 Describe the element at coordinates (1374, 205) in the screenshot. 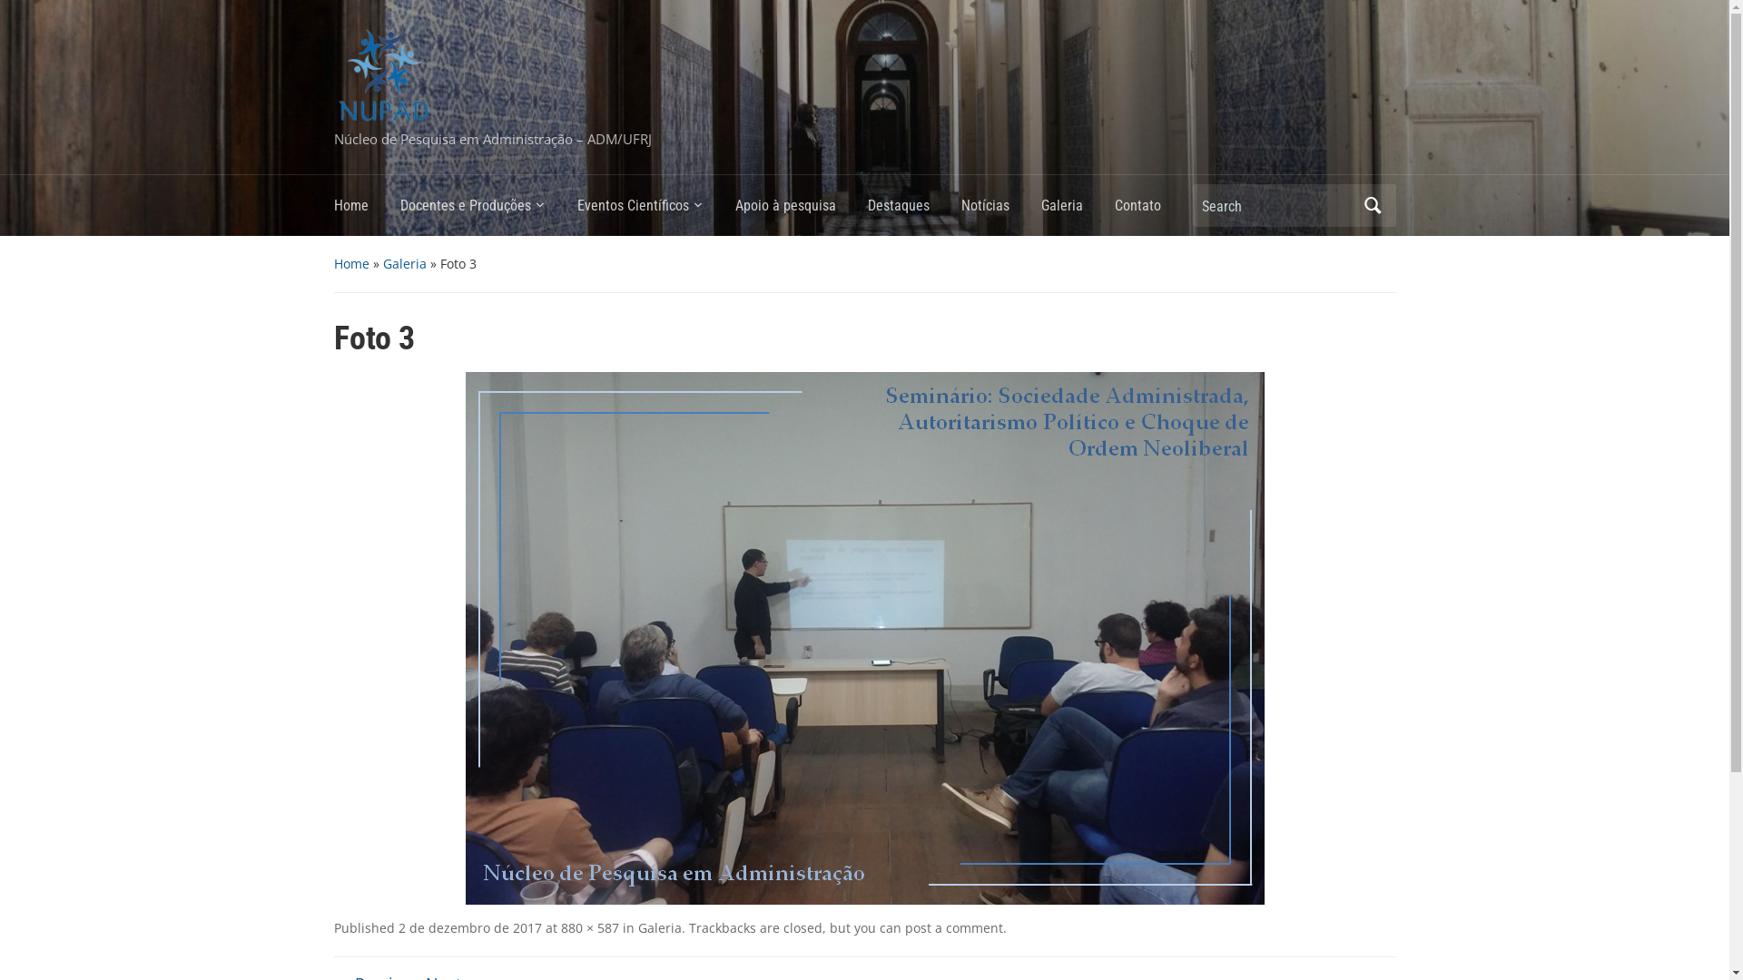

I see `Search` at that location.